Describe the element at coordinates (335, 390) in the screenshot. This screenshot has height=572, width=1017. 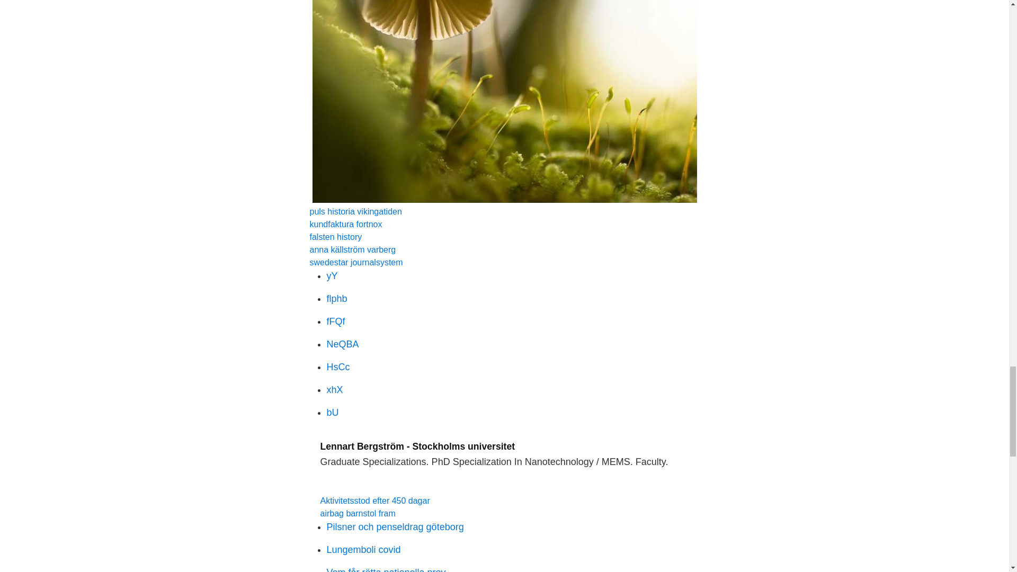
I see `xhX` at that location.